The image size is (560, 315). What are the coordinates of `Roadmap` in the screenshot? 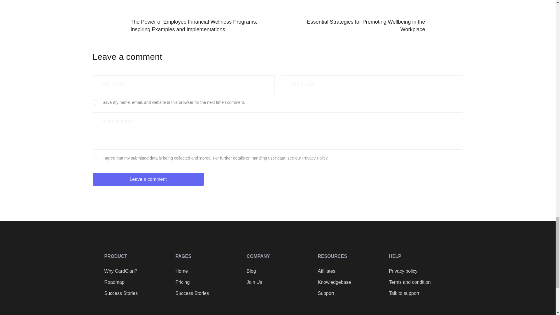 It's located at (135, 282).